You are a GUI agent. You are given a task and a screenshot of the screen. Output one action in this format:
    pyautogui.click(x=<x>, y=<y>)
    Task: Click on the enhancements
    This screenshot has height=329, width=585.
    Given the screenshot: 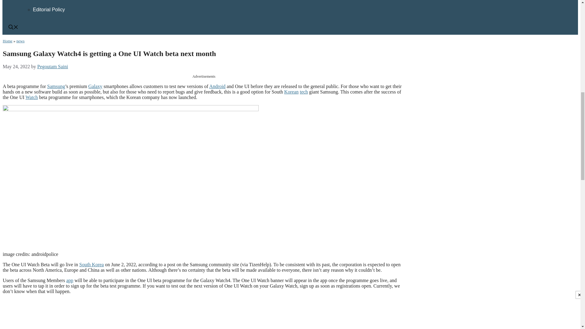 What is the action you would take?
    pyautogui.click(x=144, y=327)
    